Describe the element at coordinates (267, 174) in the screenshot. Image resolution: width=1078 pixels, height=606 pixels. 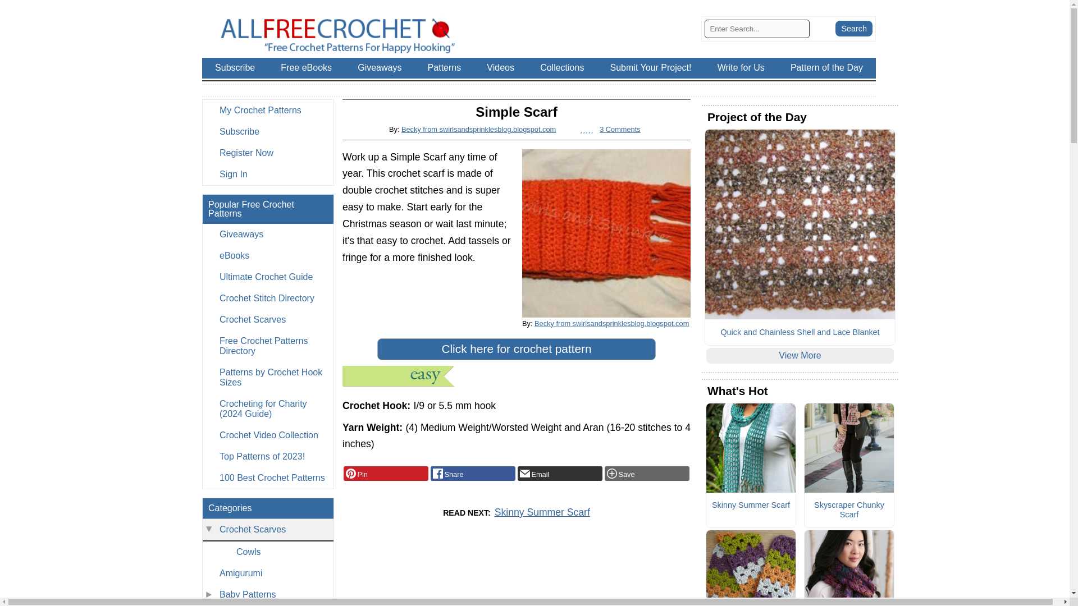
I see `Sign In` at that location.